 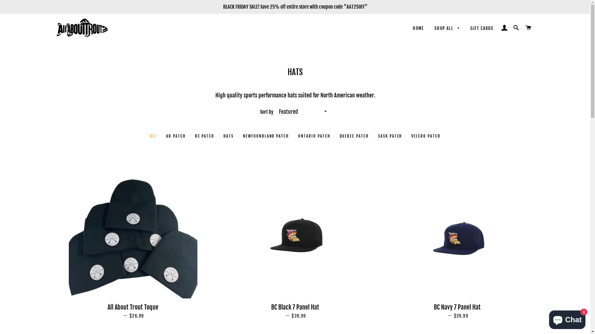 What do you see at coordinates (229, 136) in the screenshot?
I see `HATS` at bounding box center [229, 136].